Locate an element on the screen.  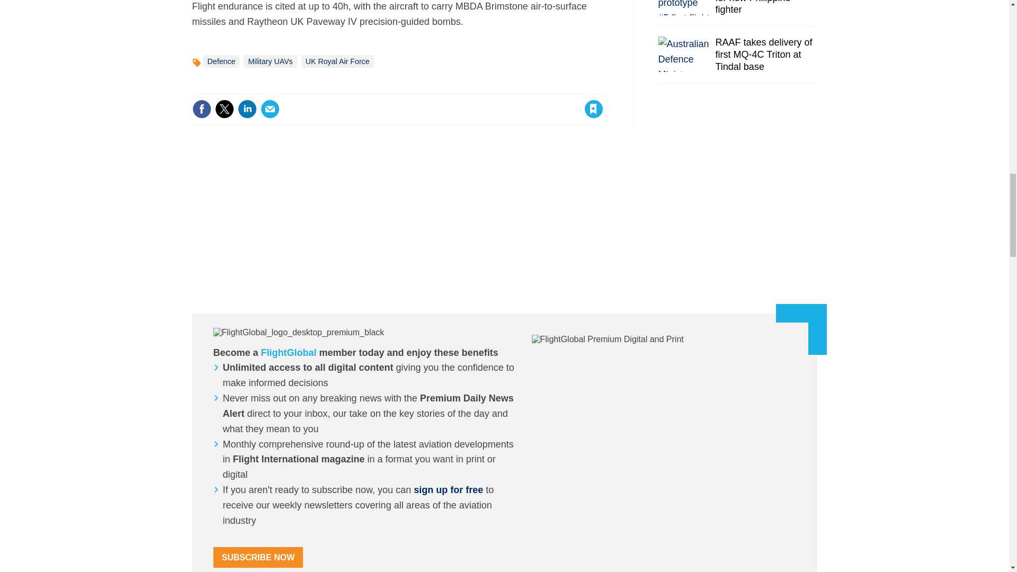
Email this article is located at coordinates (270, 109).